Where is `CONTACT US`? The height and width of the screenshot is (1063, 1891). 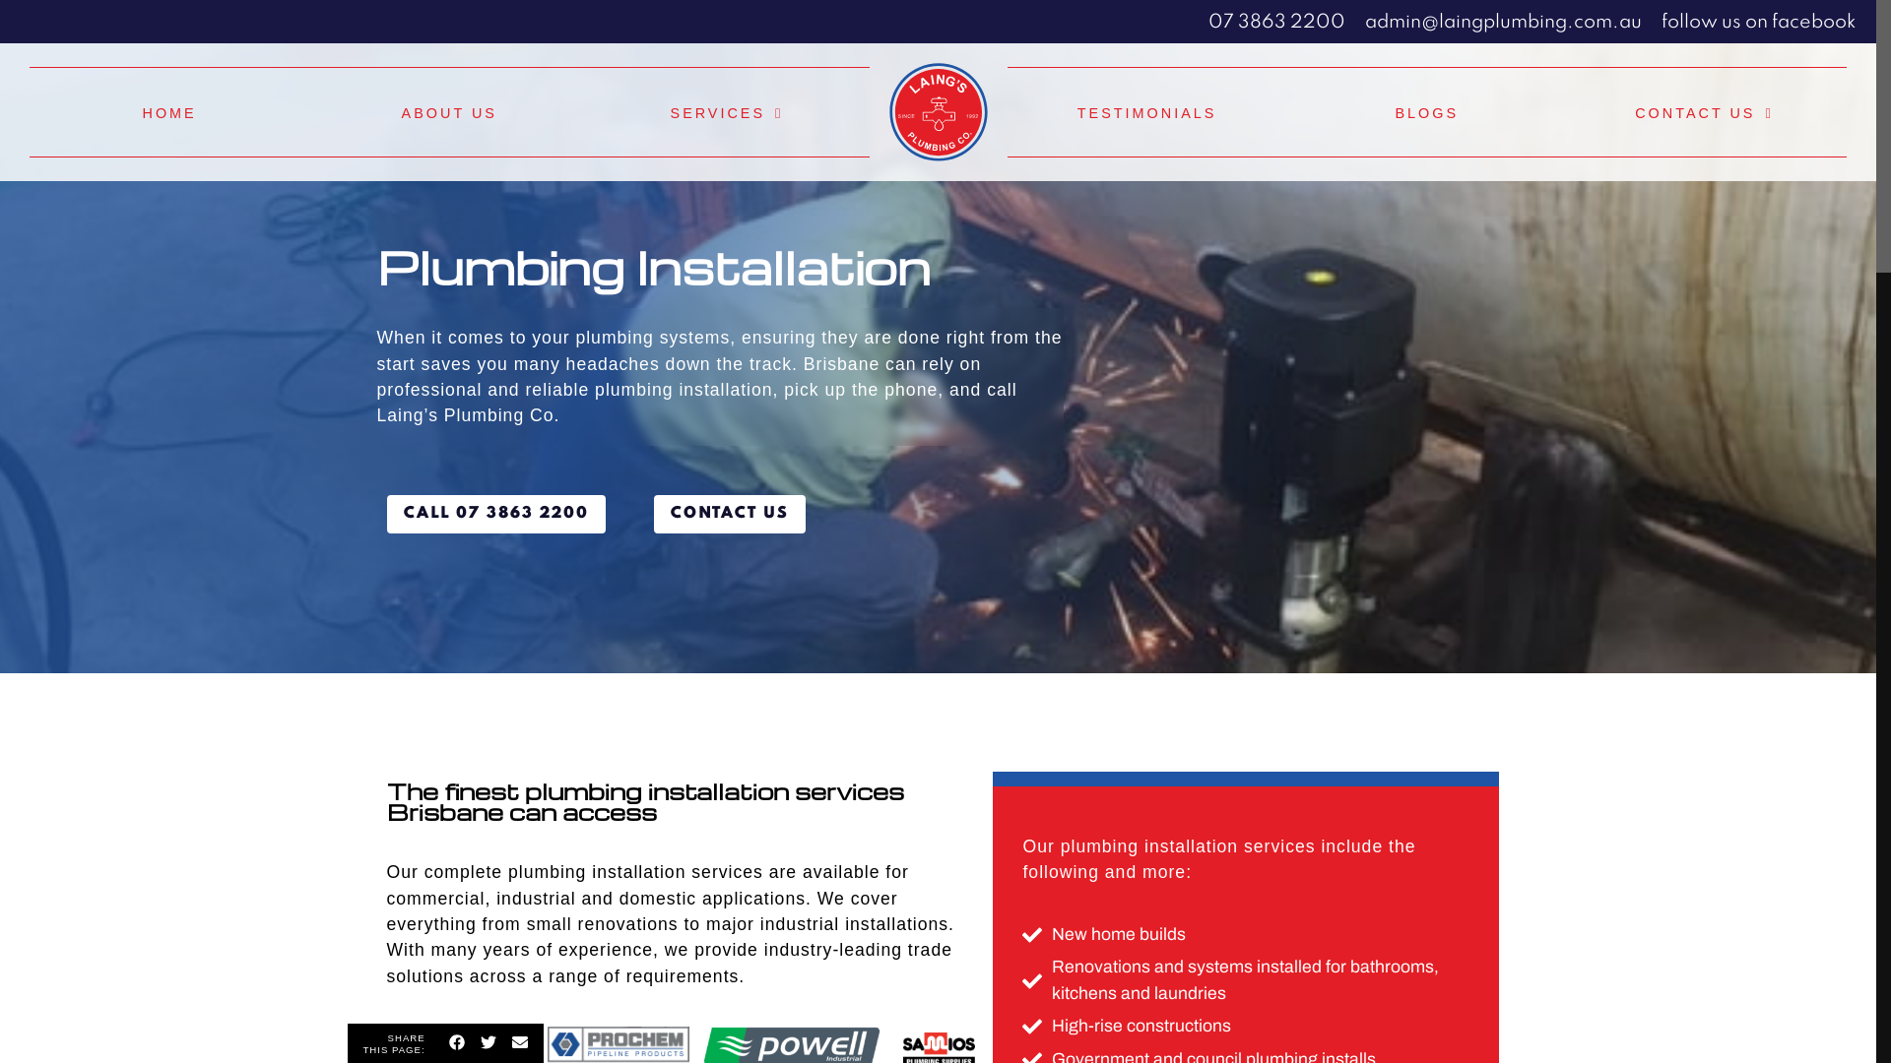
CONTACT US is located at coordinates (1704, 112).